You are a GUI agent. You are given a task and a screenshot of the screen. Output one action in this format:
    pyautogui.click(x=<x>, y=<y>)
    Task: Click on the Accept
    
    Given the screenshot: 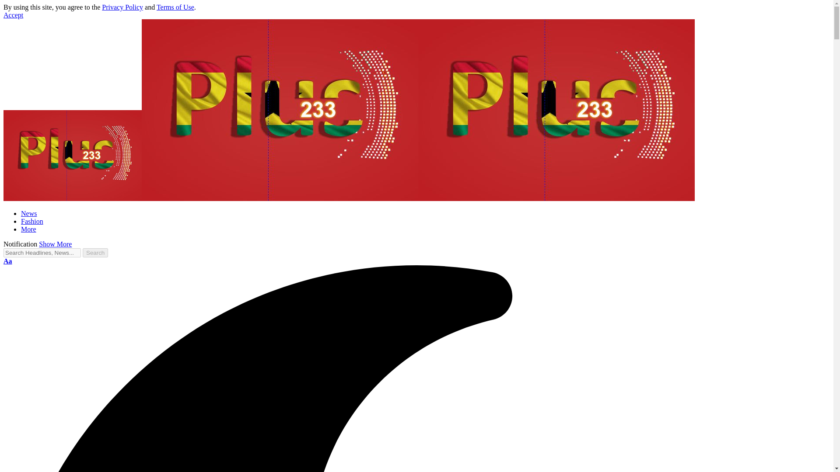 What is the action you would take?
    pyautogui.click(x=13, y=15)
    